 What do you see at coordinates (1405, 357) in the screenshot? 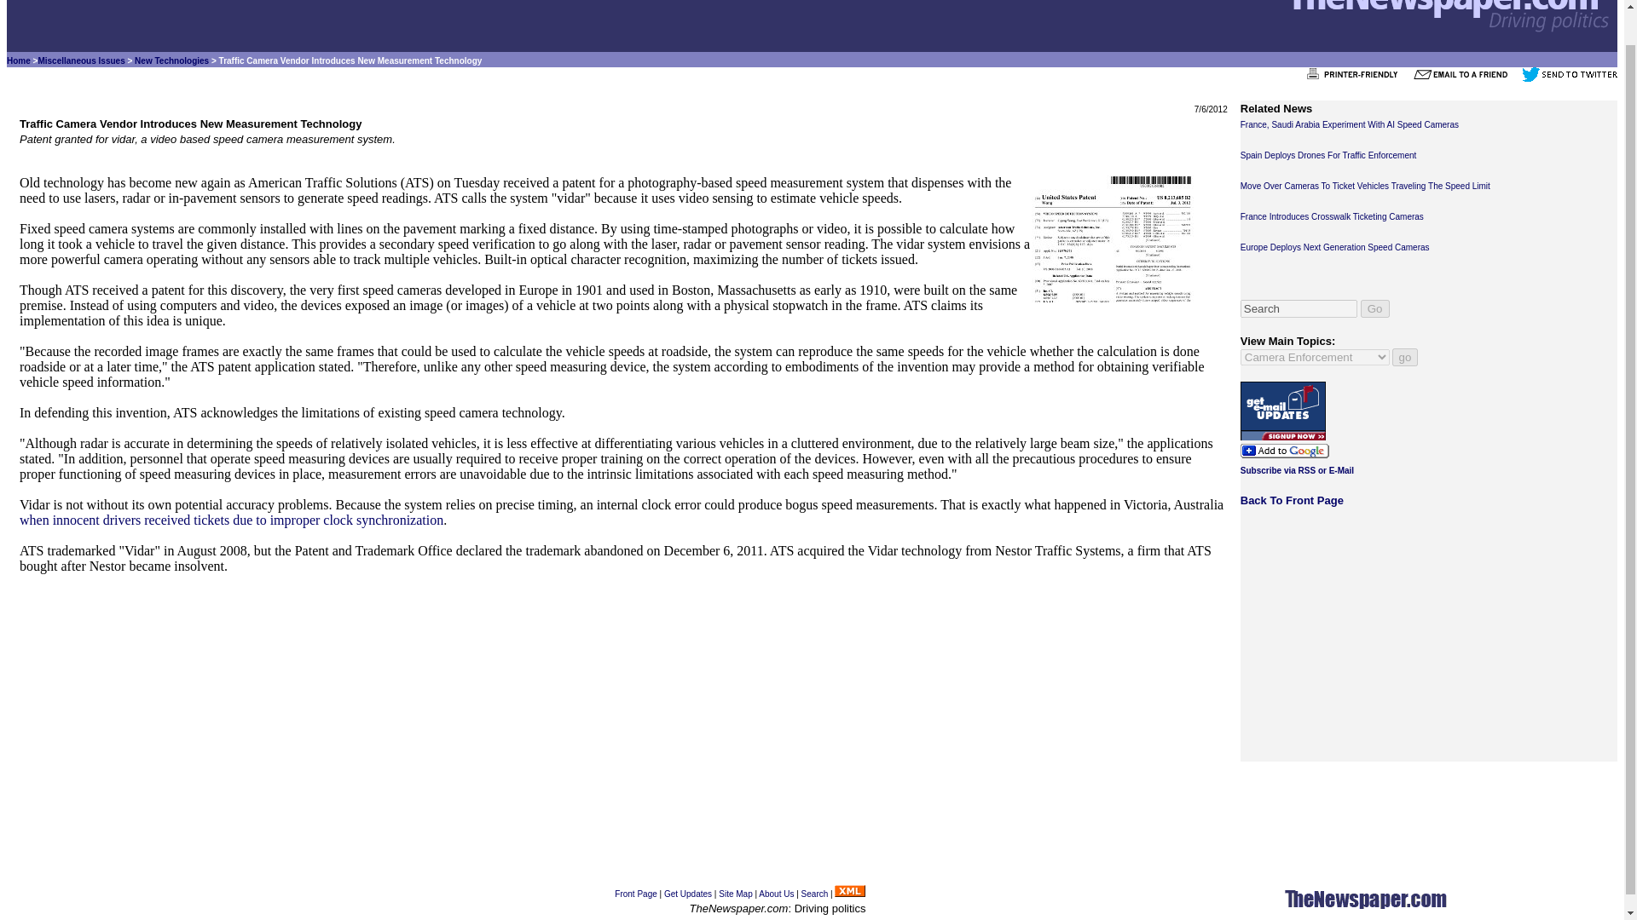
I see `go` at bounding box center [1405, 357].